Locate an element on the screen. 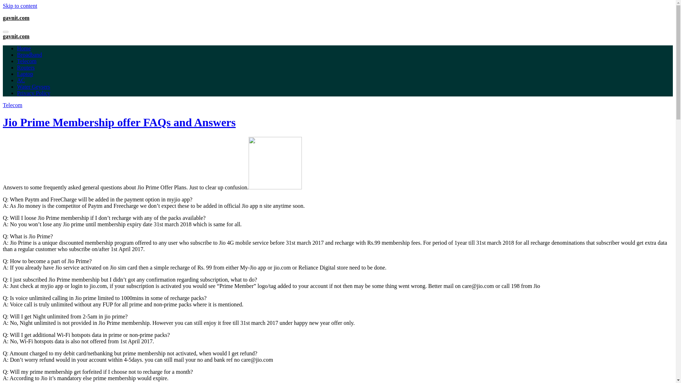  Jio Prime Membership offer FAQs and Answers is located at coordinates (119, 122).